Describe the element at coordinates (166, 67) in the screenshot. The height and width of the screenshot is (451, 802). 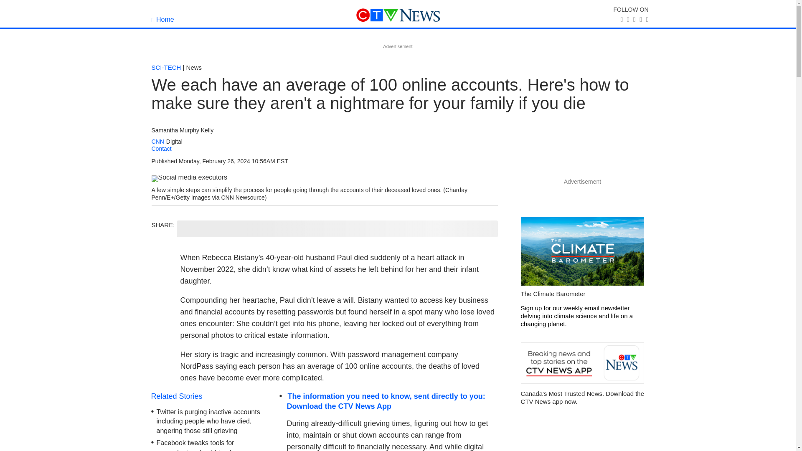
I see `SCI-TECH` at that location.